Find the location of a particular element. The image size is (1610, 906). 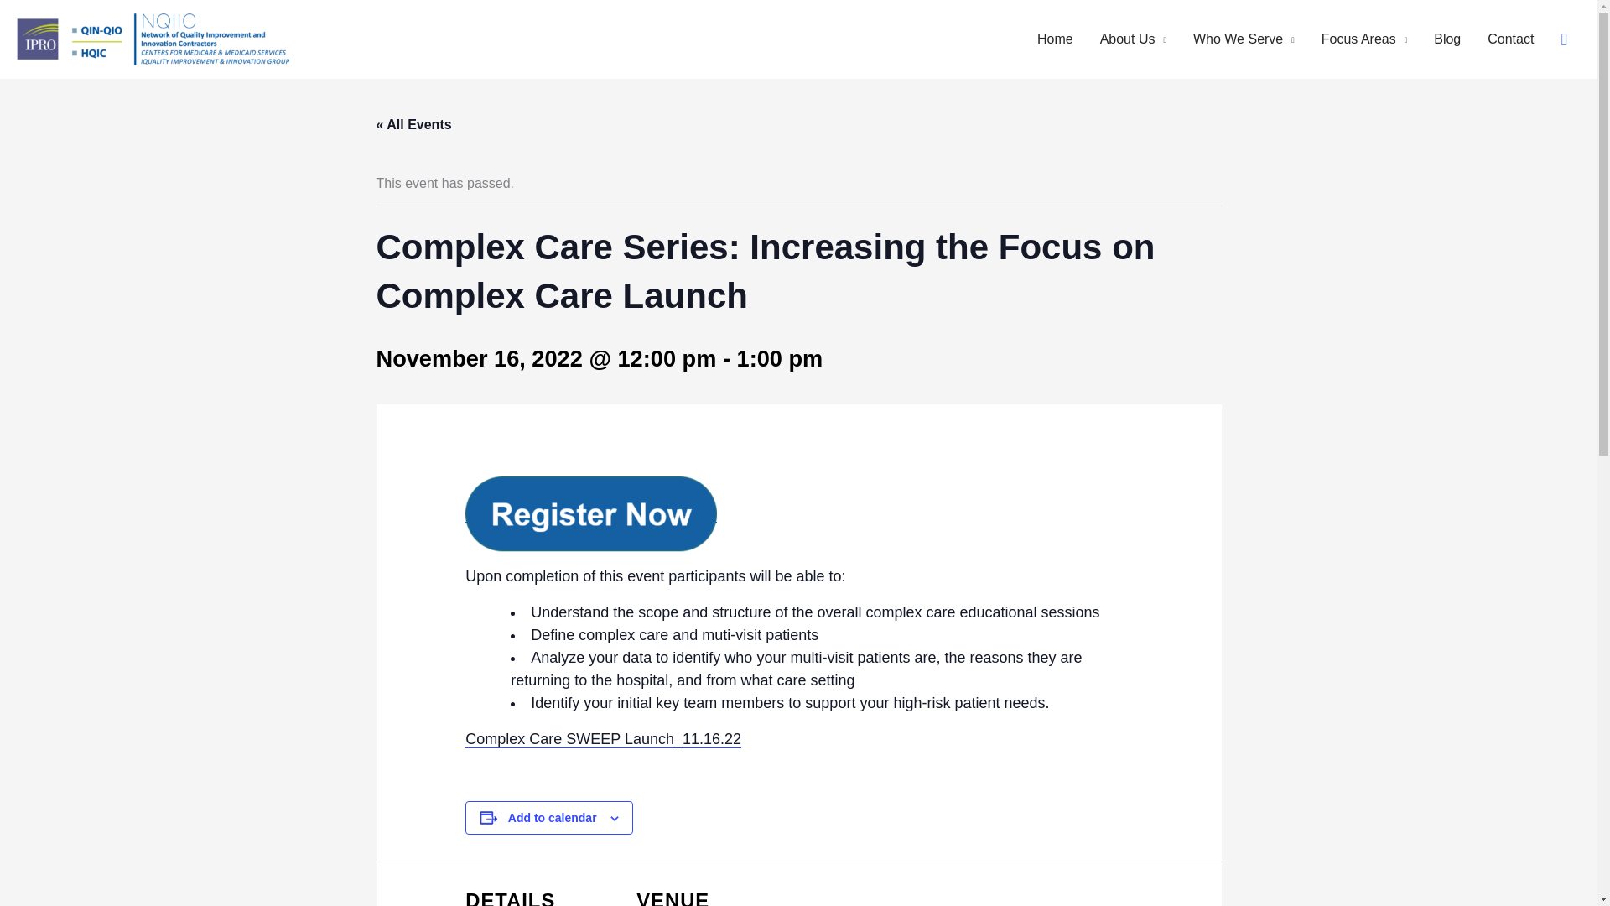

Home is located at coordinates (1055, 39).